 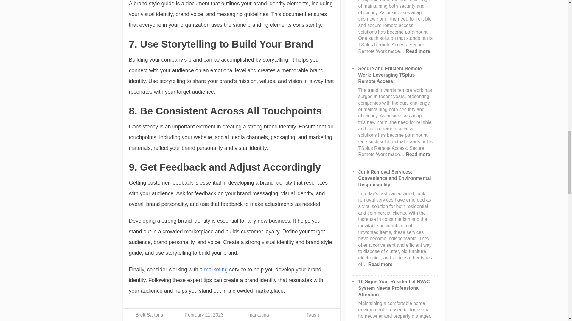 What do you see at coordinates (150, 315) in the screenshot?
I see `Brett Sartorial` at bounding box center [150, 315].